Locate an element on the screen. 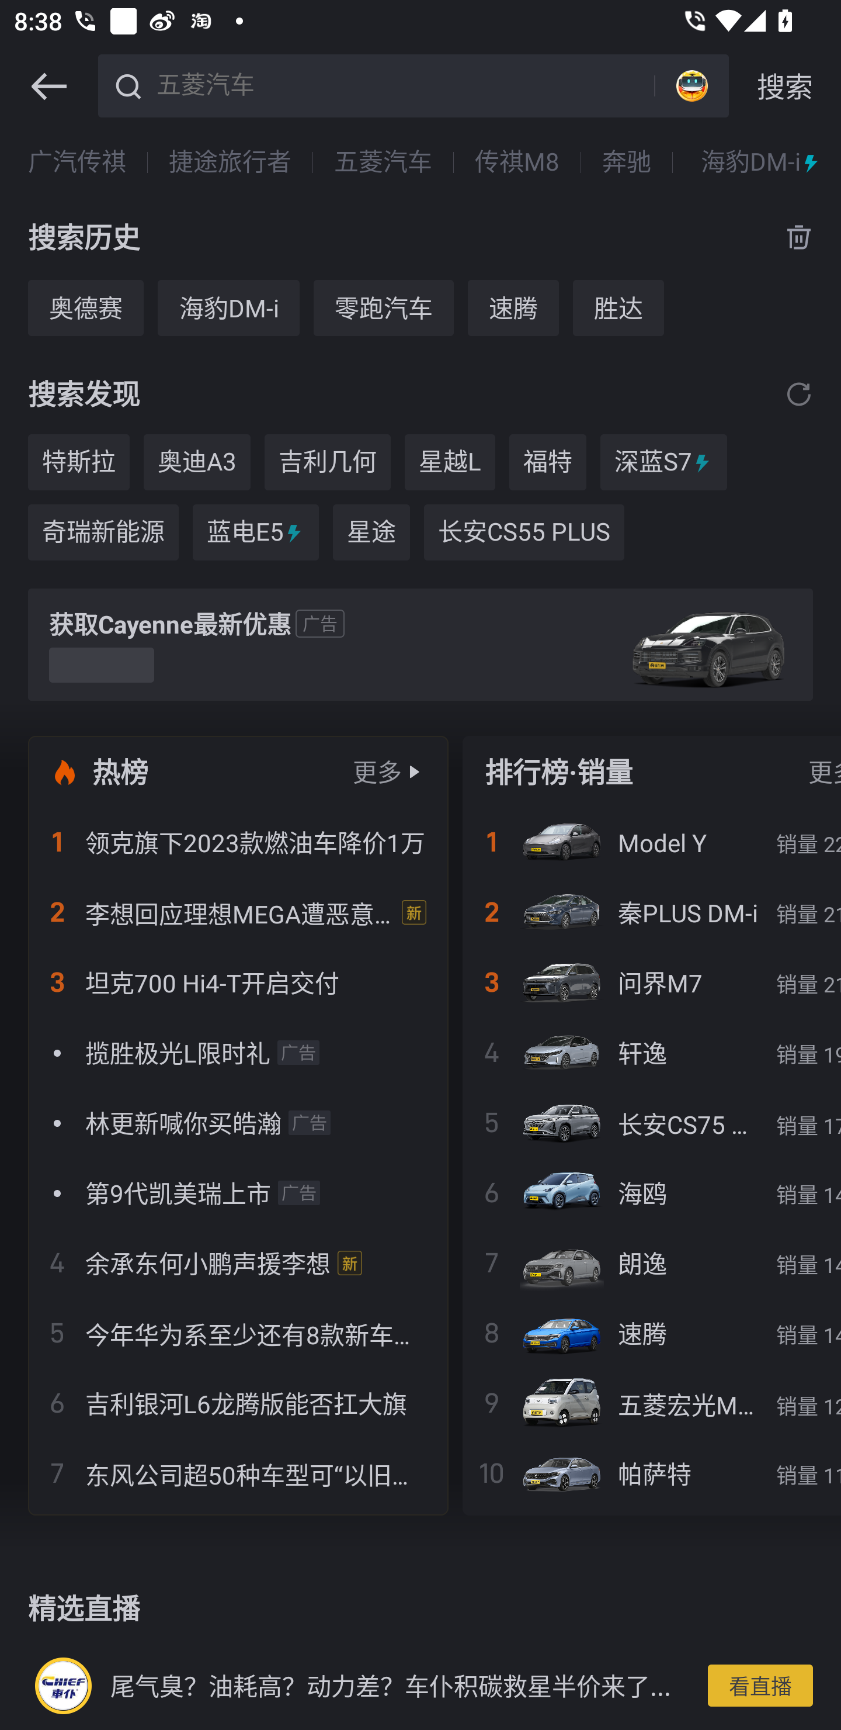  今年华为系至少还有8款新车要来 is located at coordinates (238, 1333).